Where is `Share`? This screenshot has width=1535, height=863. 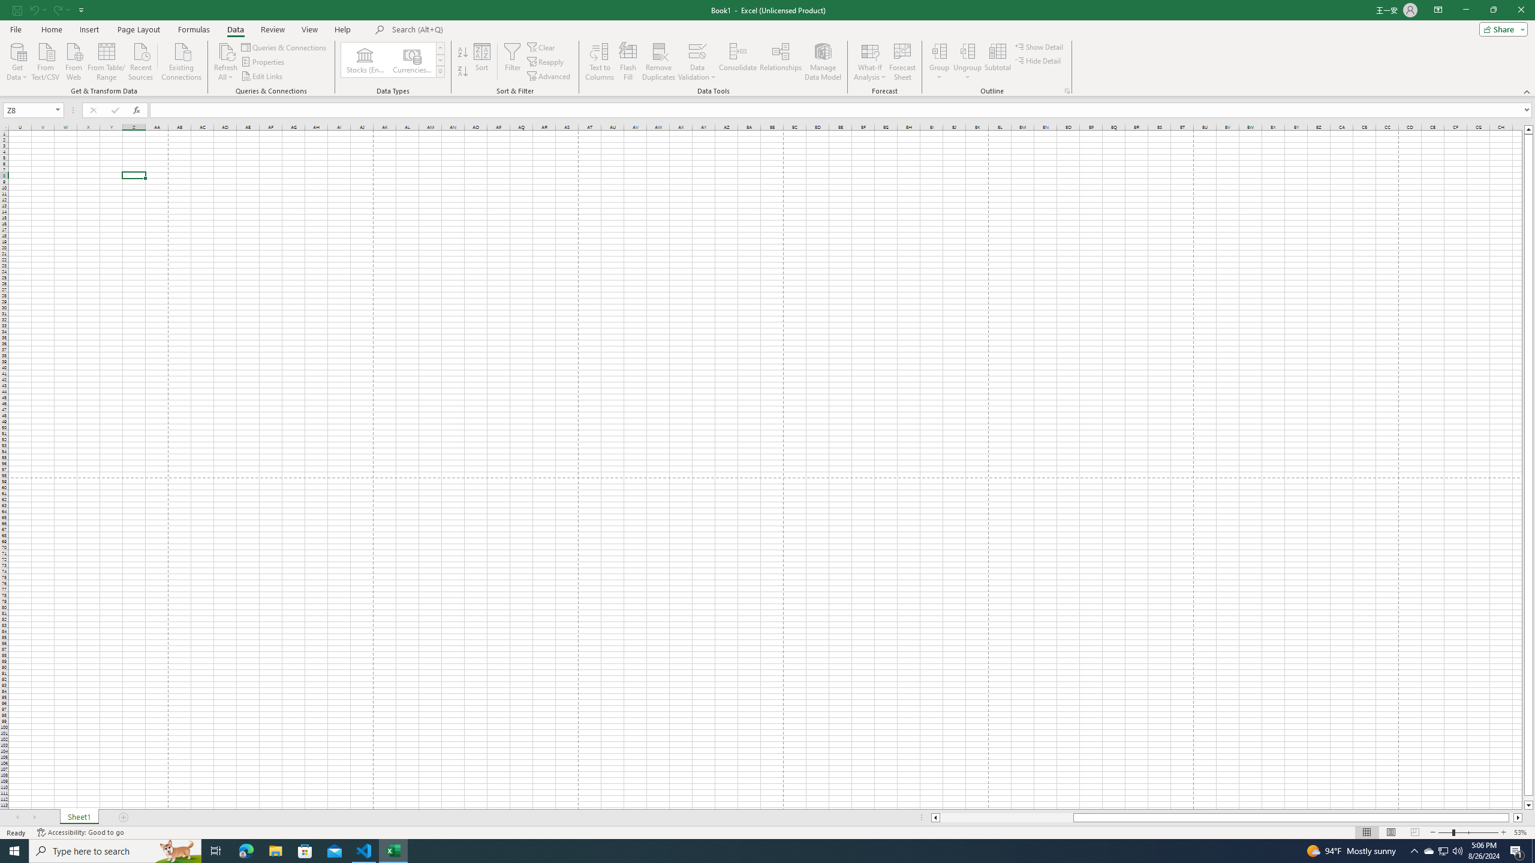
Share is located at coordinates (1501, 29).